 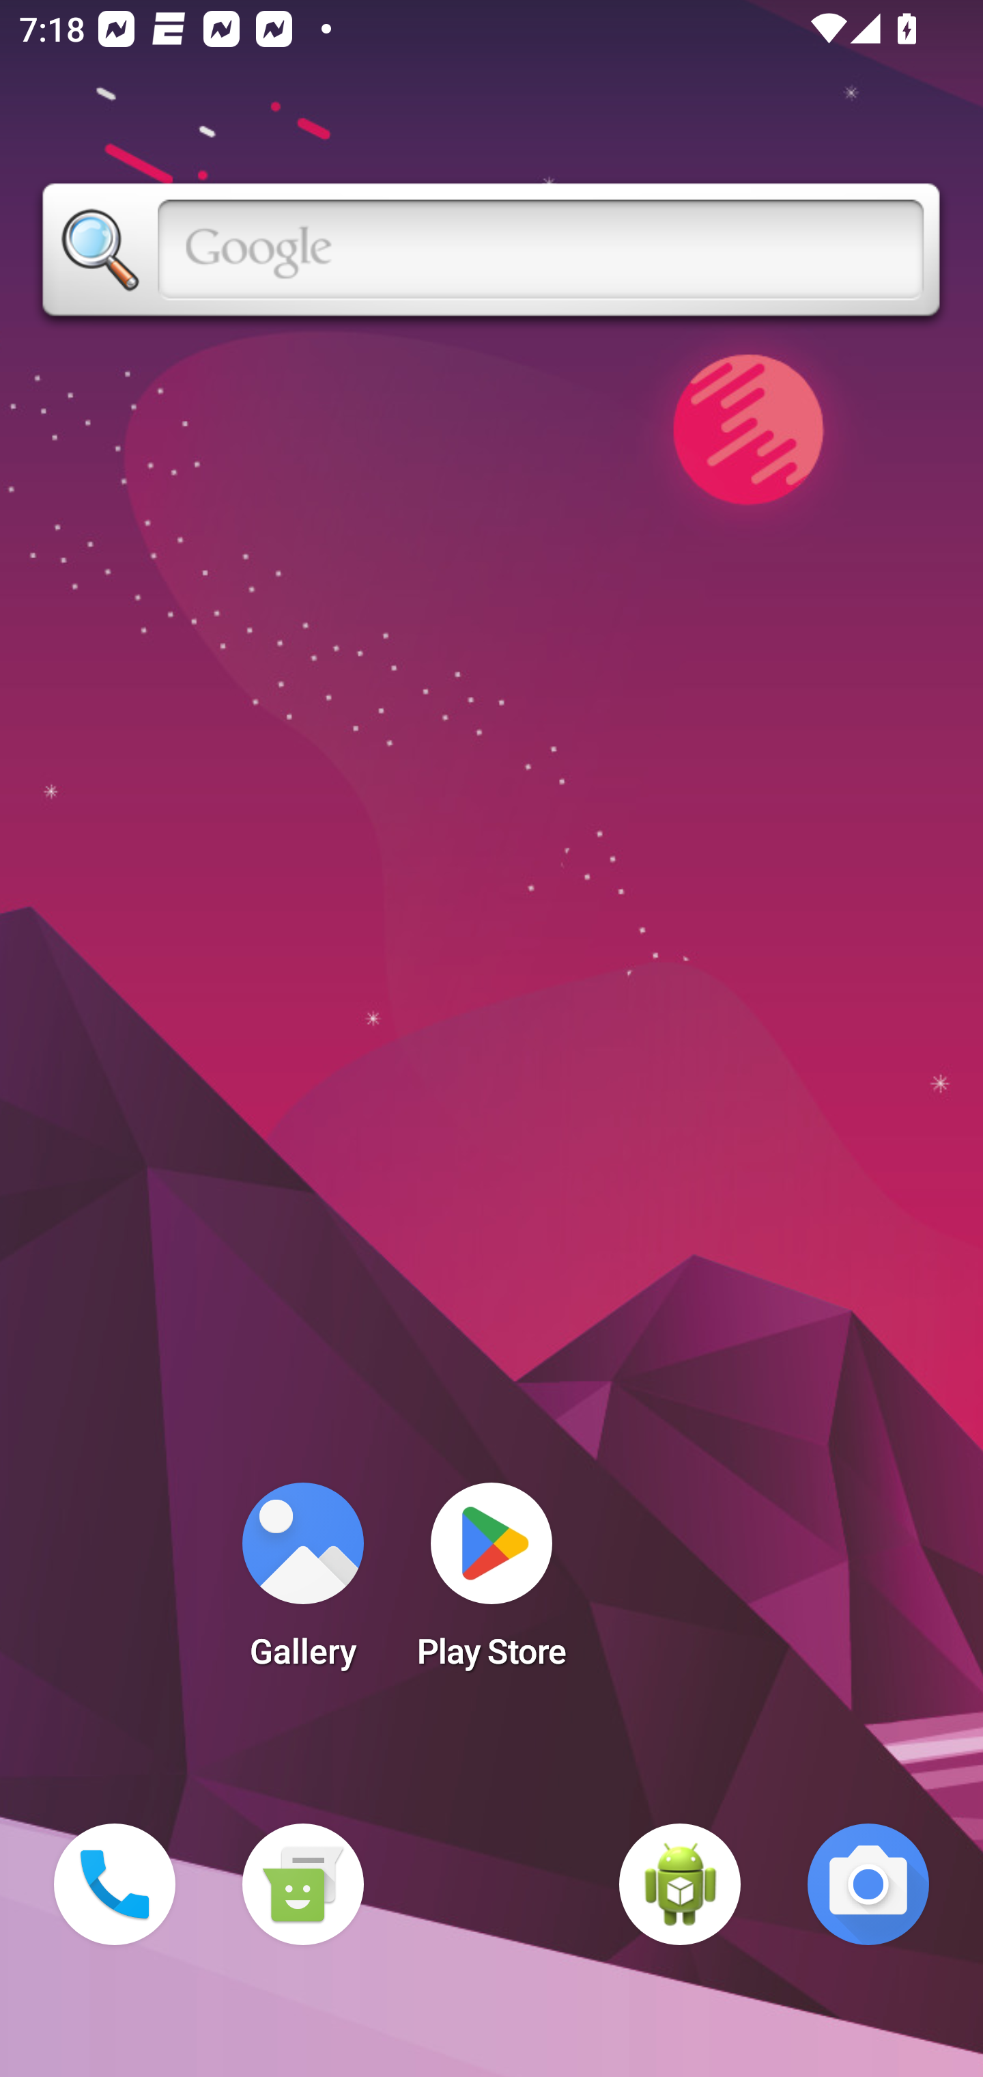 What do you see at coordinates (868, 1884) in the screenshot?
I see `Camera` at bounding box center [868, 1884].